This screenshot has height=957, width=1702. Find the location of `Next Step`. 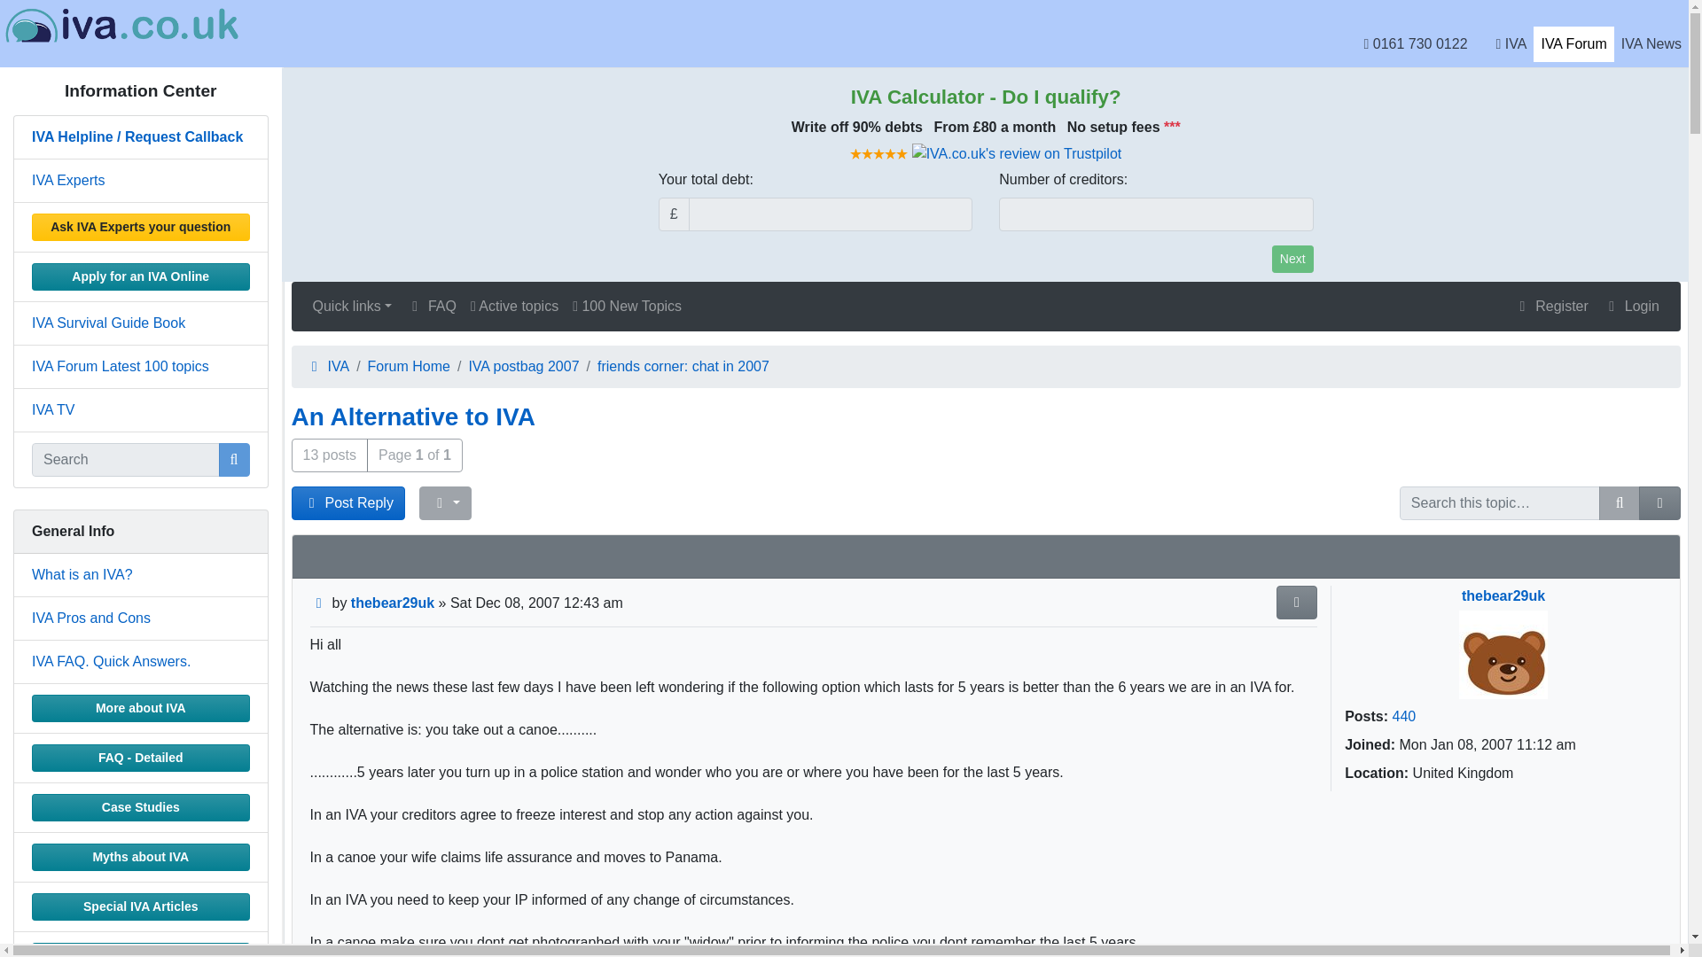

Next Step is located at coordinates (1292, 259).